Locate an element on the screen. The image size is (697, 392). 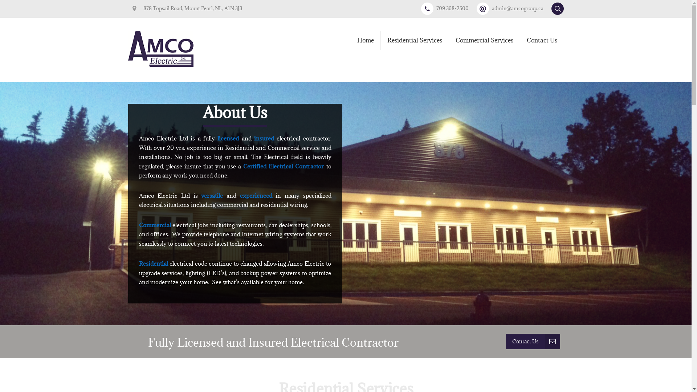
Contact Us is located at coordinates (533, 342).